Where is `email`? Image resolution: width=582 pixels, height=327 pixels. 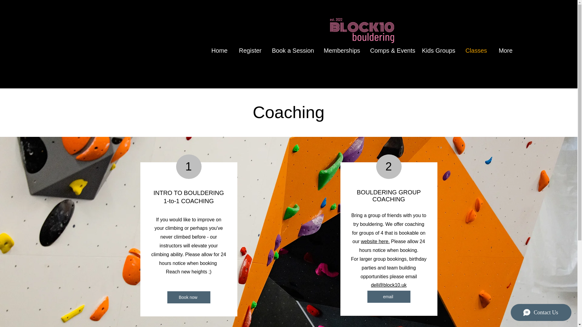
email is located at coordinates (389, 297).